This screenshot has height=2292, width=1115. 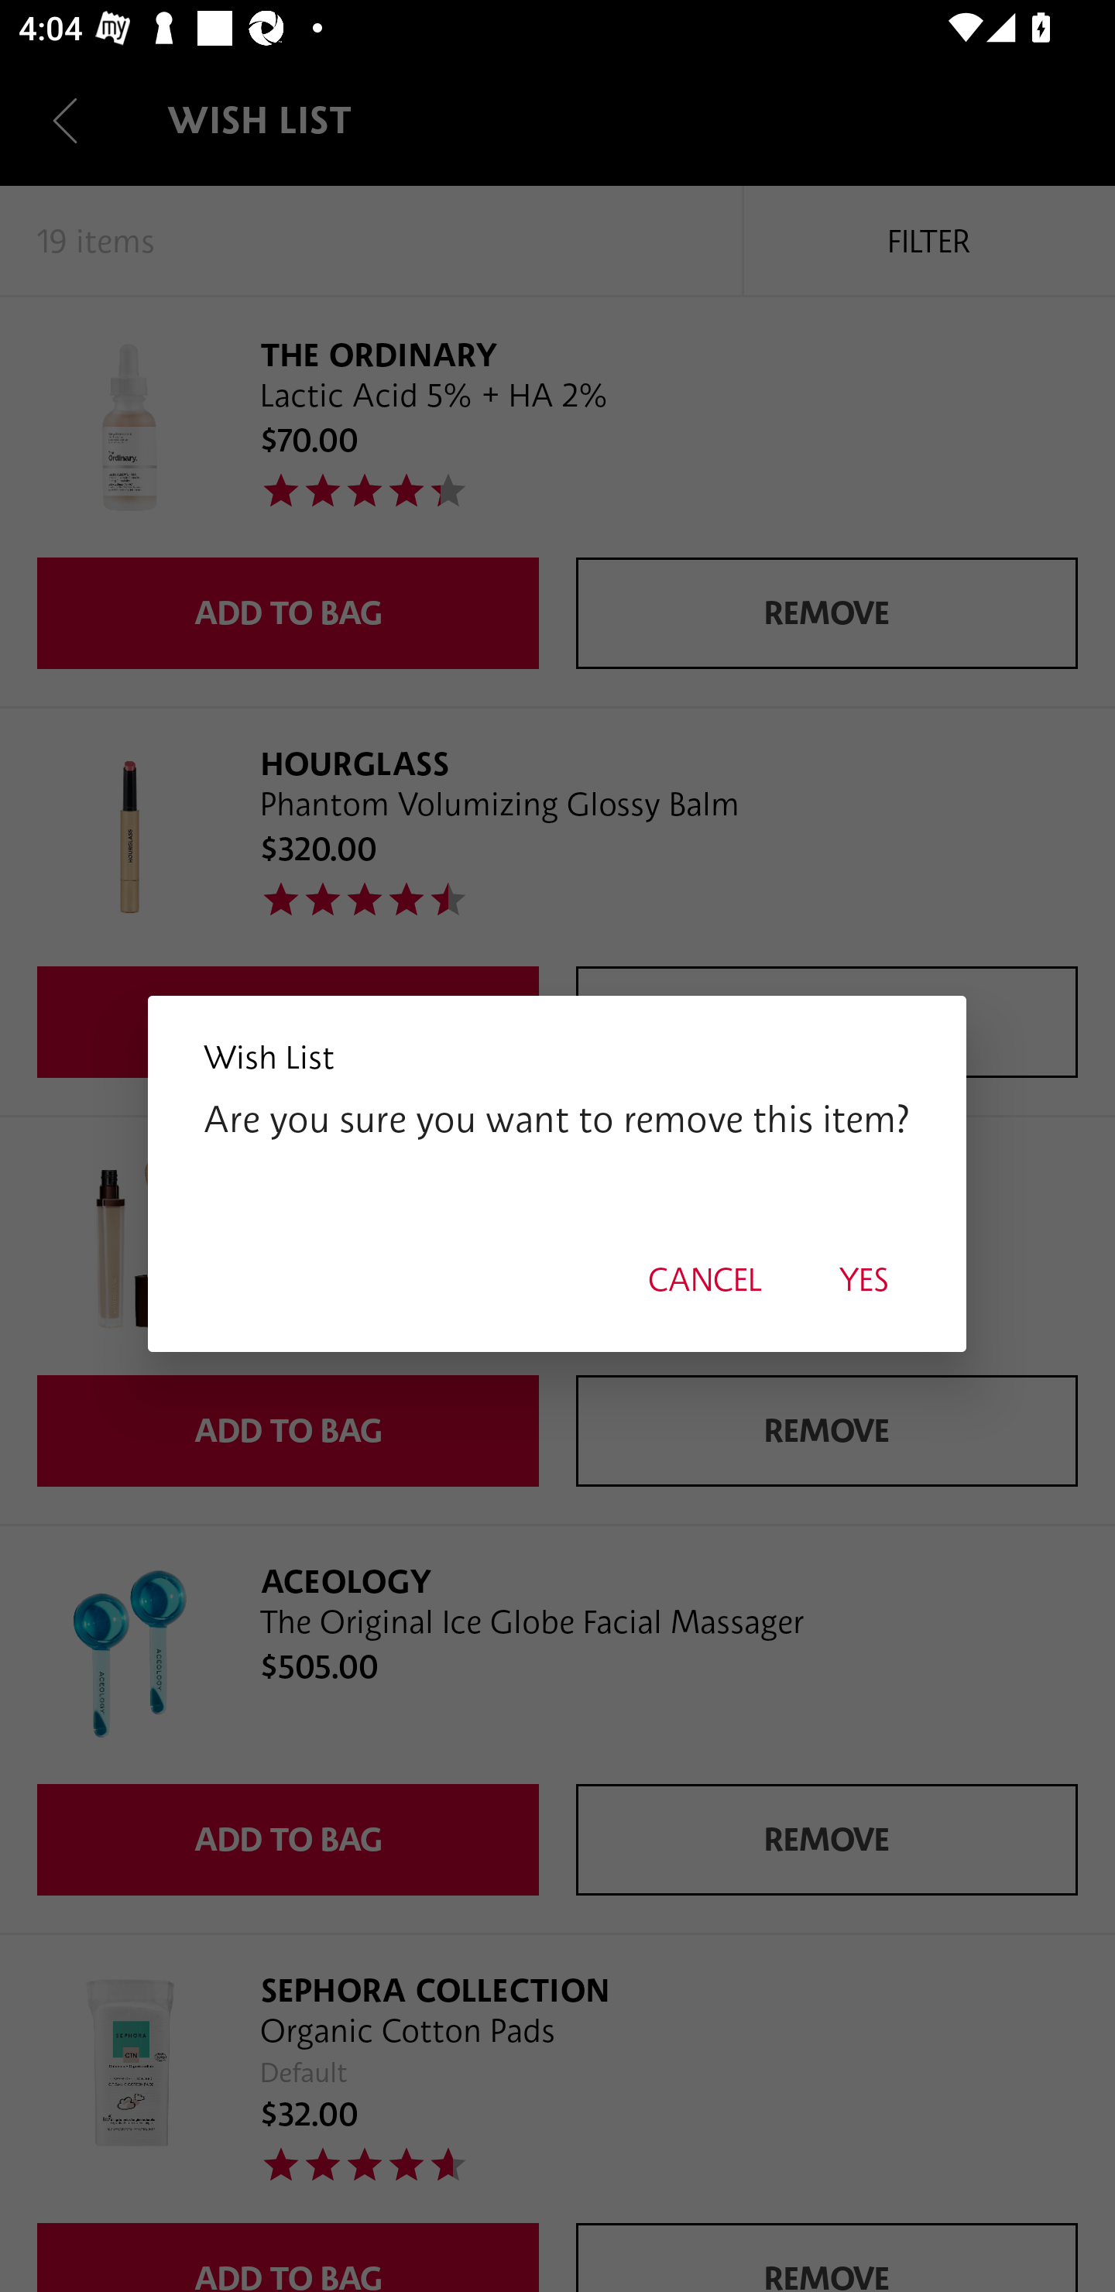 I want to click on CANCEL, so click(x=705, y=1279).